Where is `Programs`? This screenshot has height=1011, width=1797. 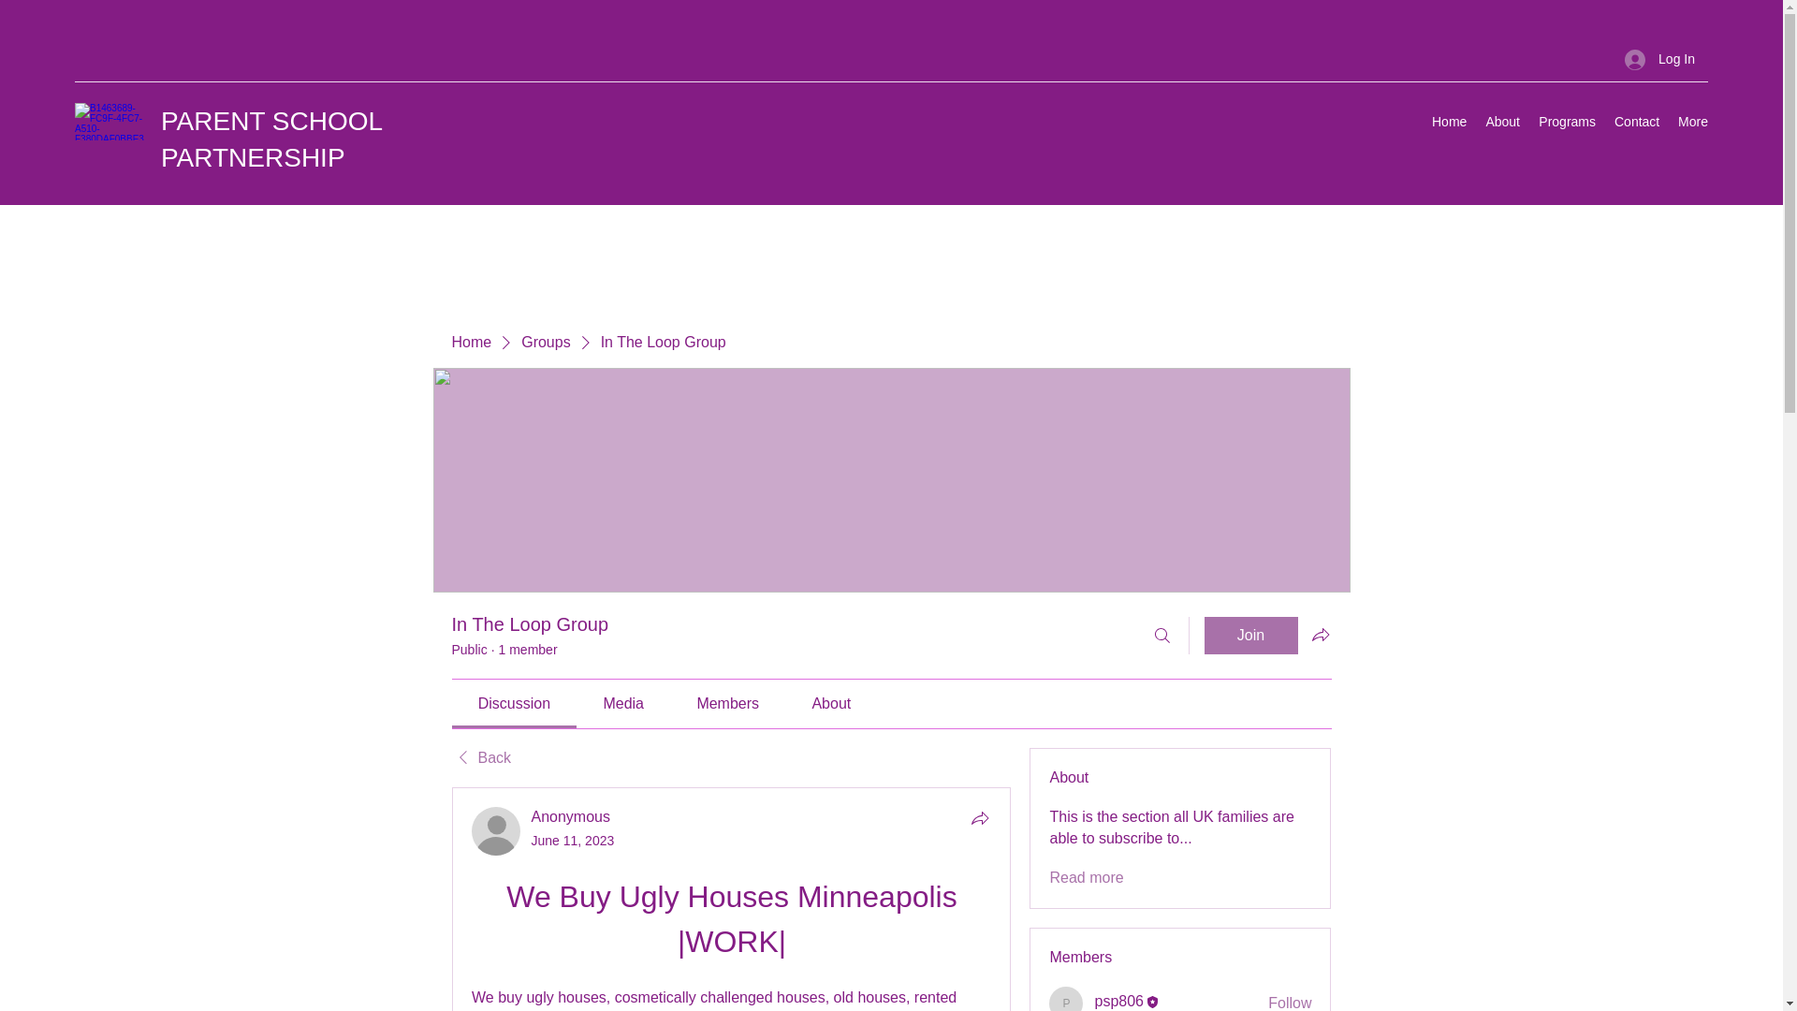 Programs is located at coordinates (1567, 121).